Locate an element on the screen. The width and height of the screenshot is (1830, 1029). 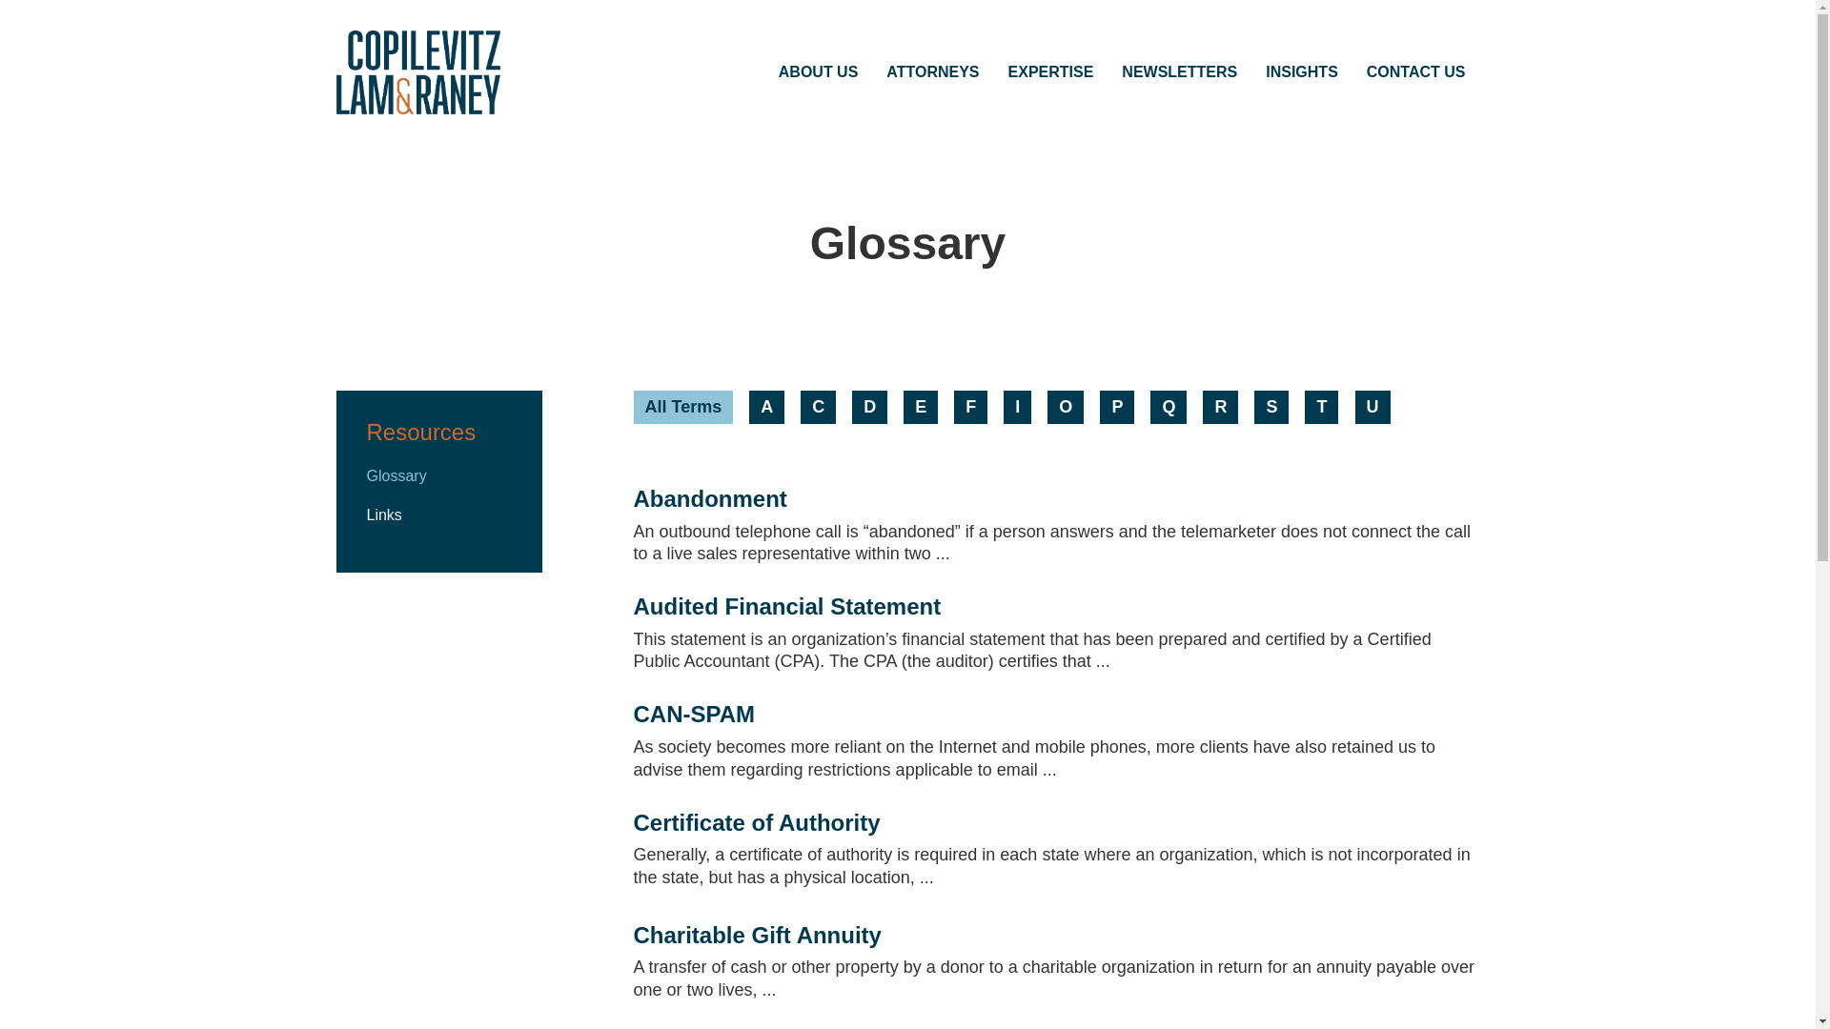
EXPERTISE is located at coordinates (1050, 72).